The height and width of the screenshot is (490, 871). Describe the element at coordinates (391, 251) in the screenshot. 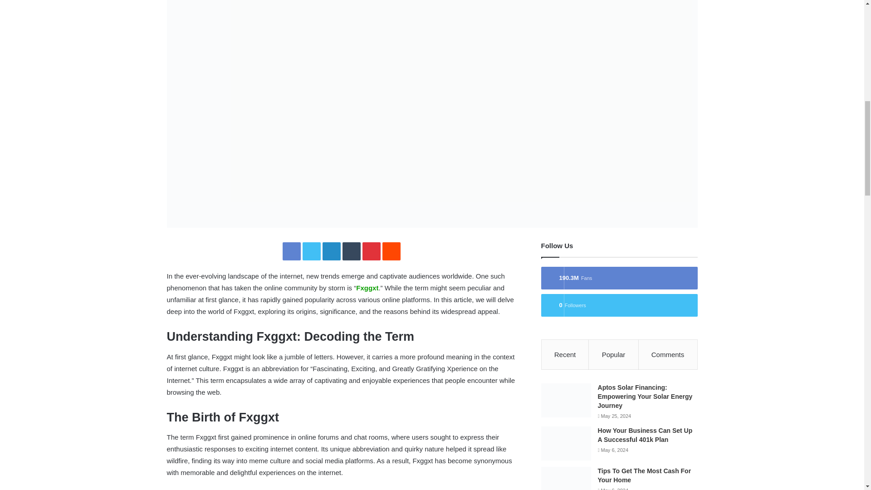

I see `Reddit` at that location.